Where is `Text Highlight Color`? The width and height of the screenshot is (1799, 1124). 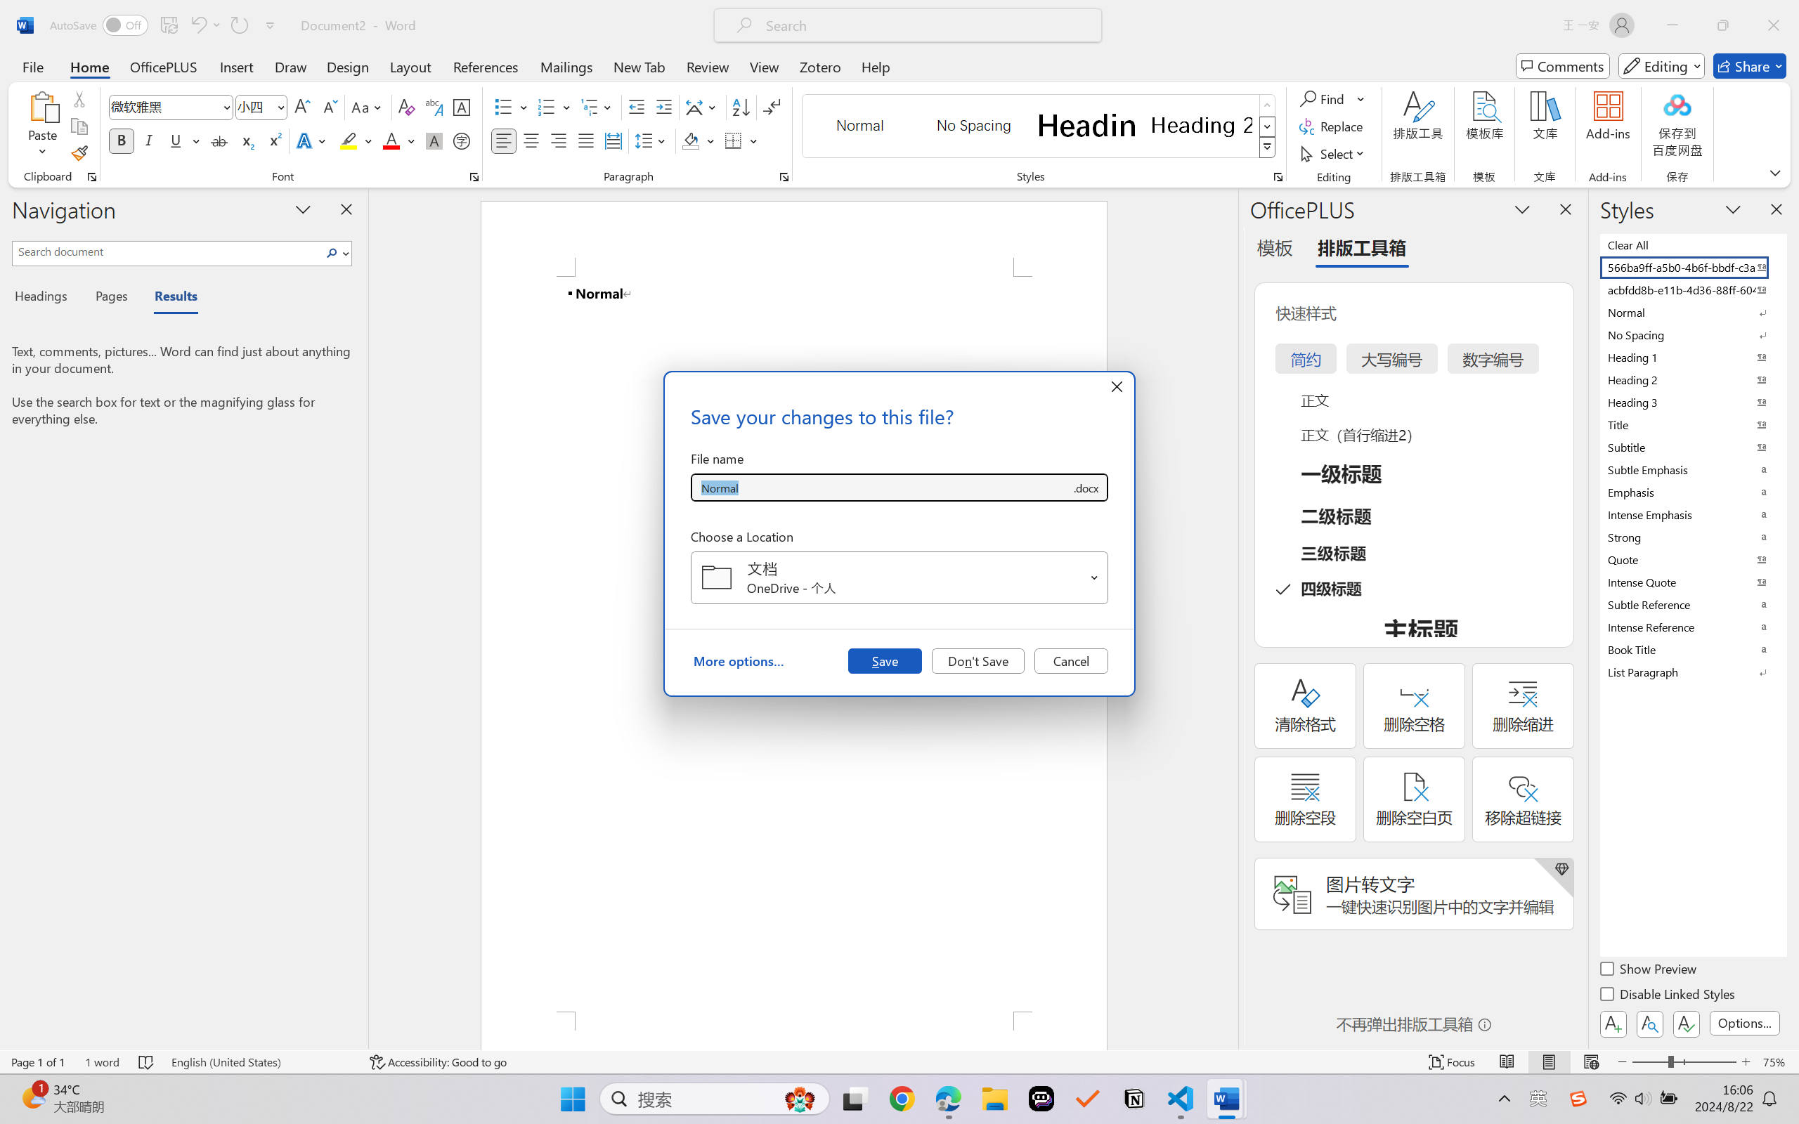 Text Highlight Color is located at coordinates (356, 140).